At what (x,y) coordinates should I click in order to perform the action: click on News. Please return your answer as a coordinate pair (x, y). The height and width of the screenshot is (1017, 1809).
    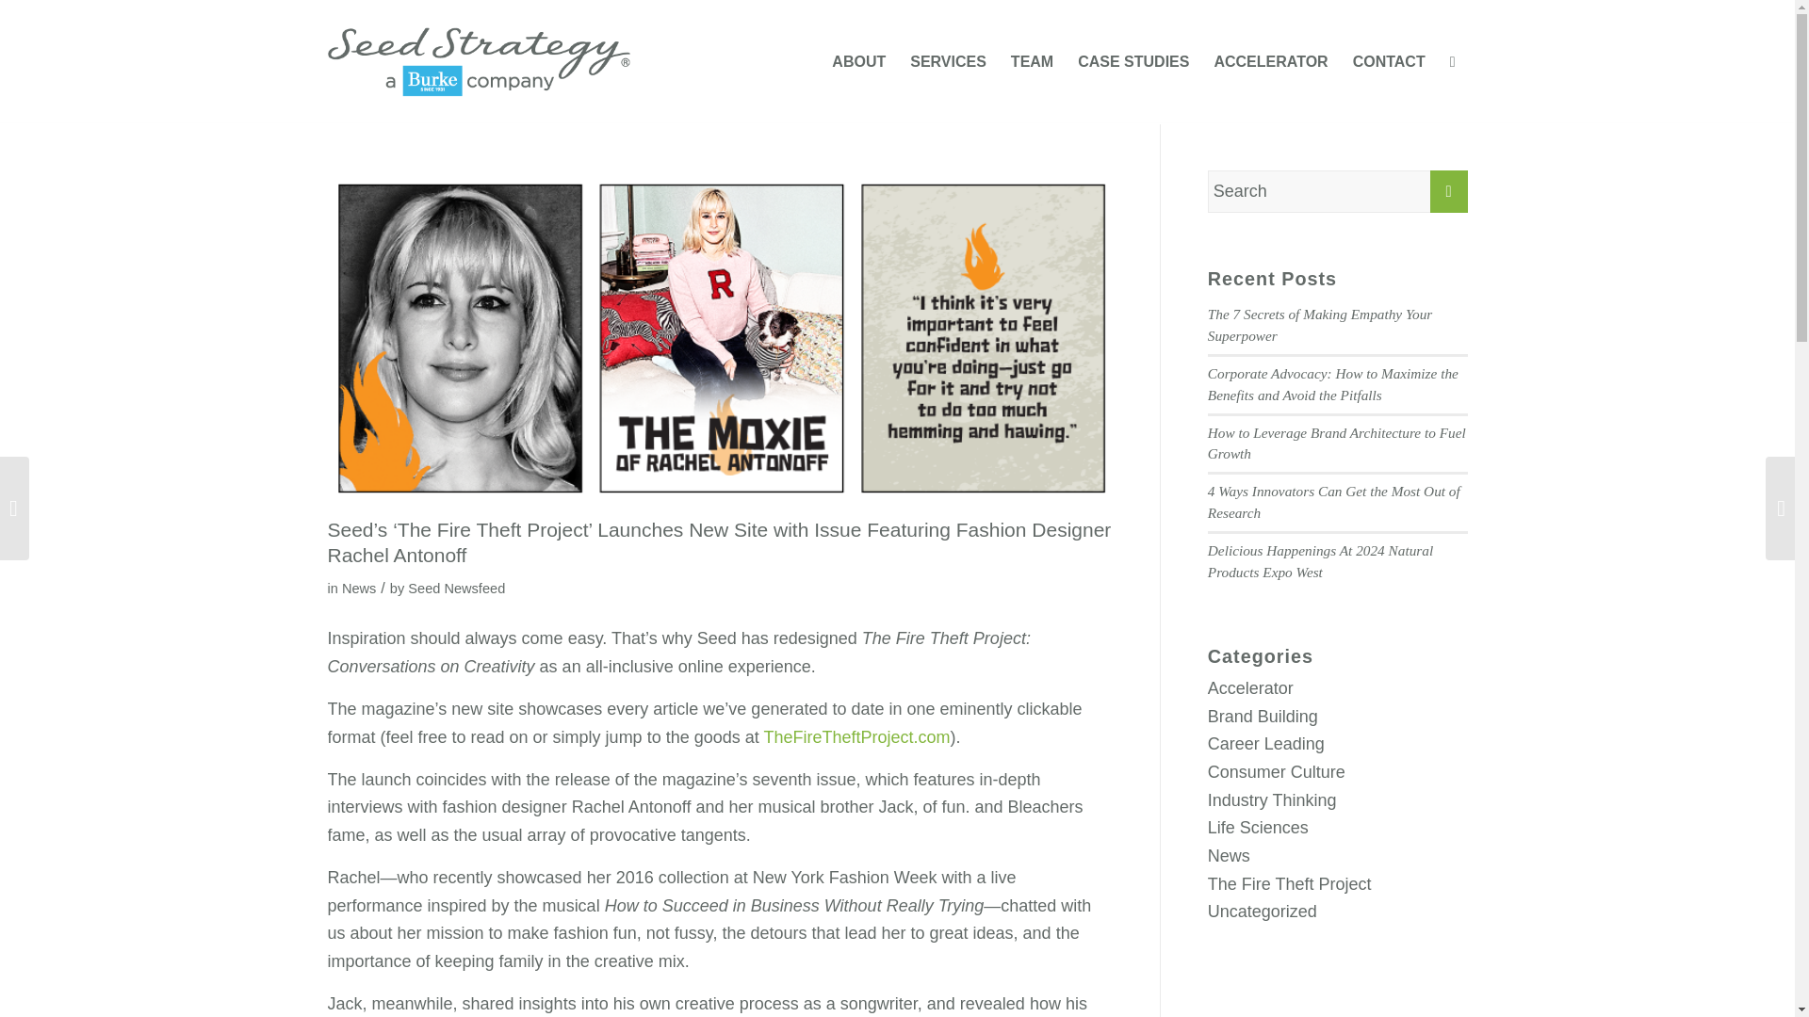
    Looking at the image, I should click on (358, 588).